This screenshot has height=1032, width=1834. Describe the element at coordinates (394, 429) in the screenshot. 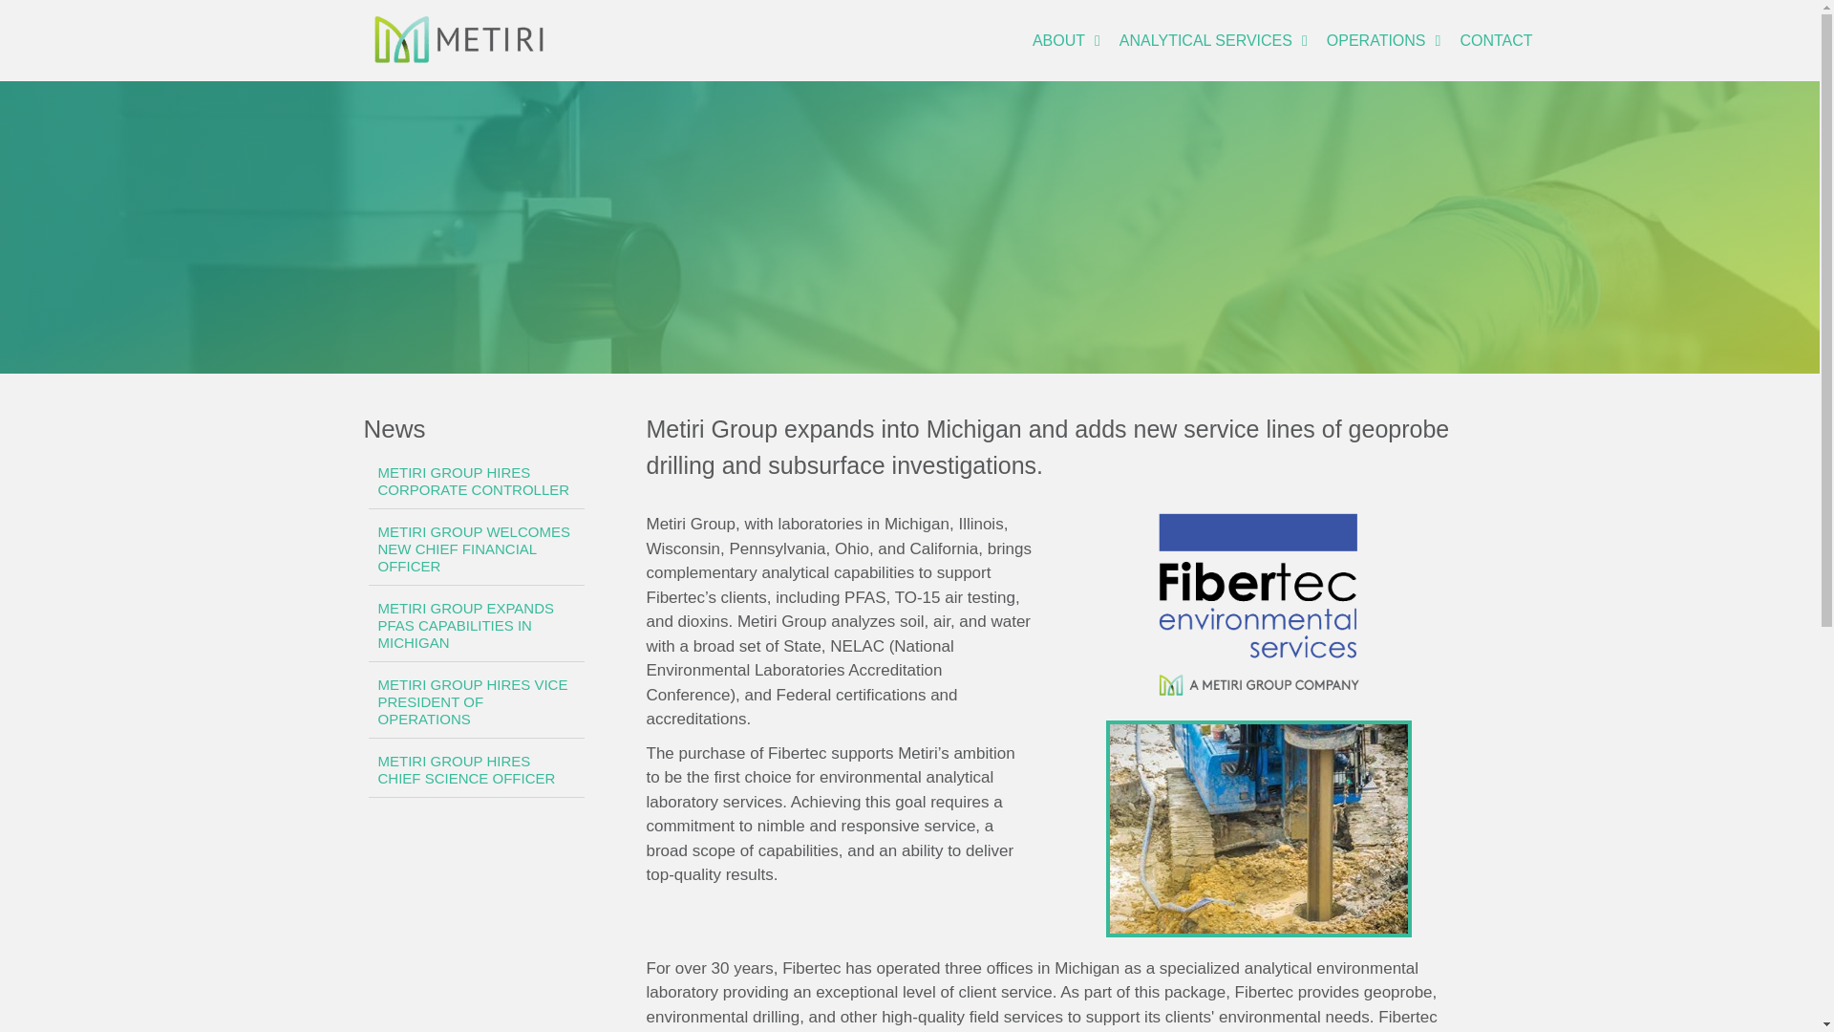

I see `News` at that location.